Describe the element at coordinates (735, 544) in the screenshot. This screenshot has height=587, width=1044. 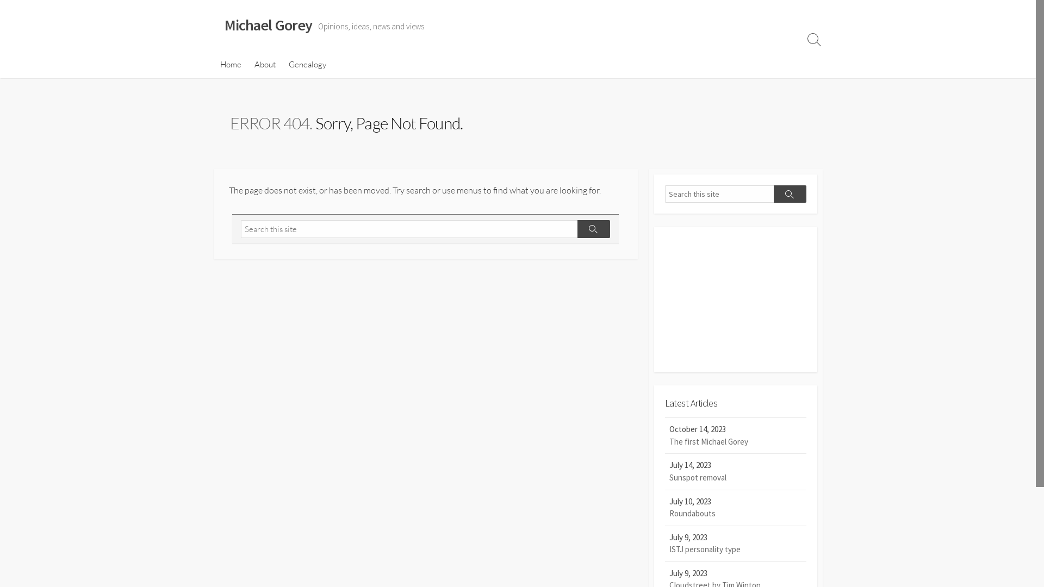
I see `July 9, 2023
ISTJ personality type` at that location.